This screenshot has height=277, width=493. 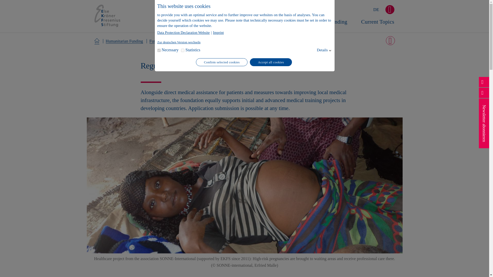 I want to click on Accept all cookies, so click(x=271, y=62).